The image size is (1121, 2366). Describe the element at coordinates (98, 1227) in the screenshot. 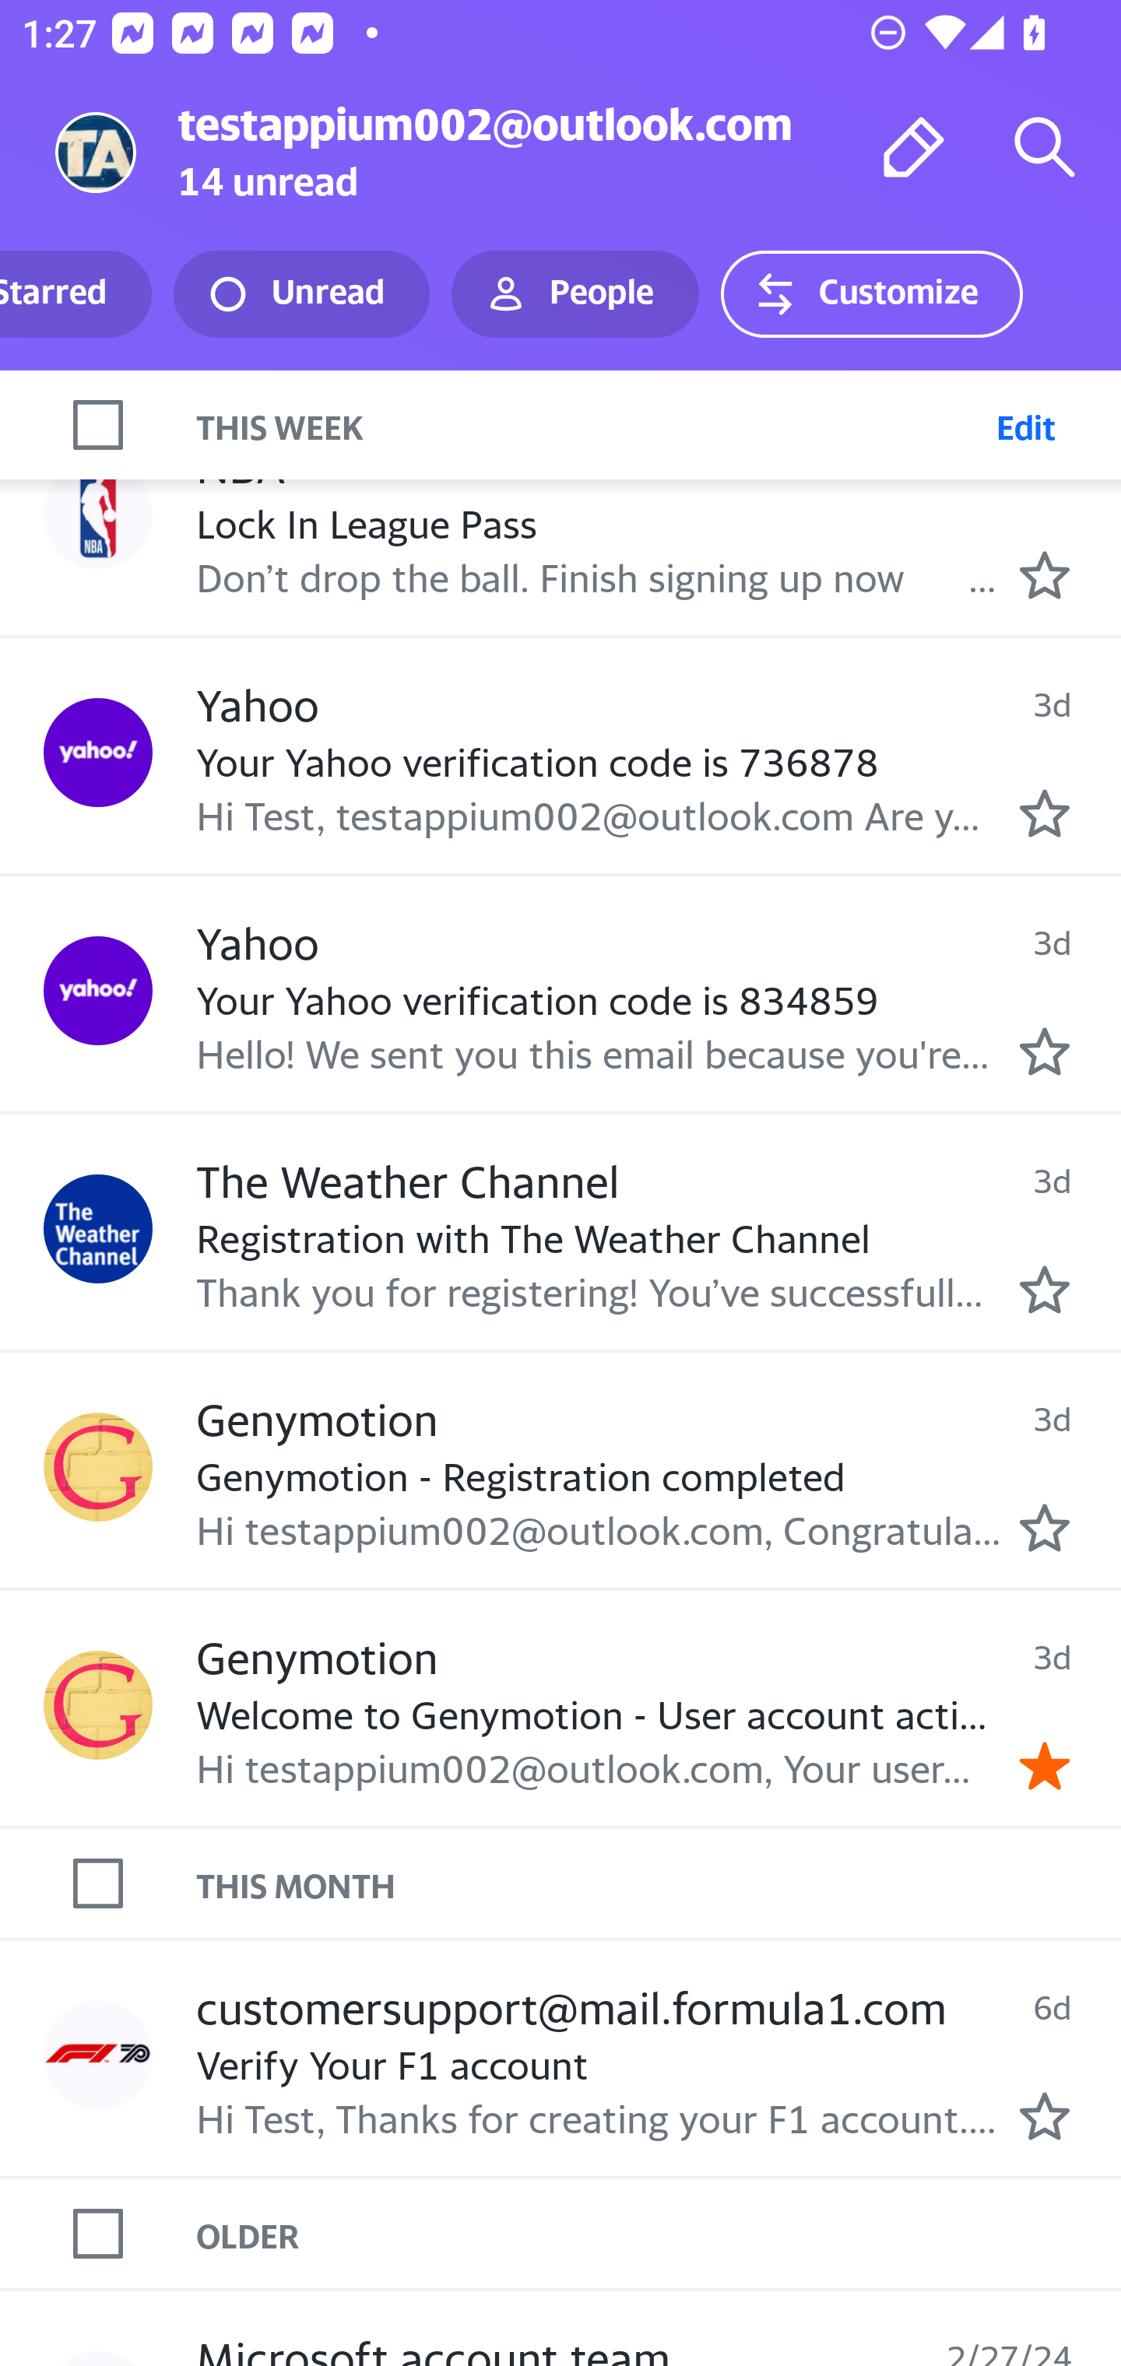

I see `Profile
The Weather Channel` at that location.